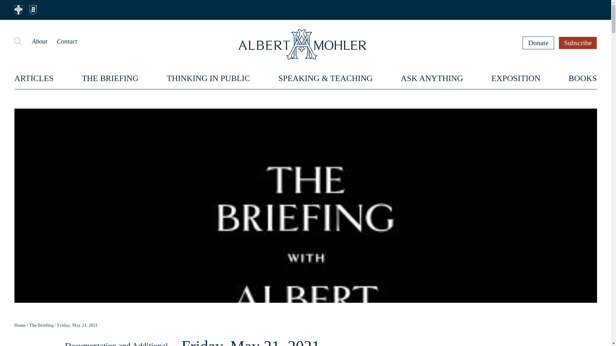  Describe the element at coordinates (34, 78) in the screenshot. I see `ARTICLES` at that location.